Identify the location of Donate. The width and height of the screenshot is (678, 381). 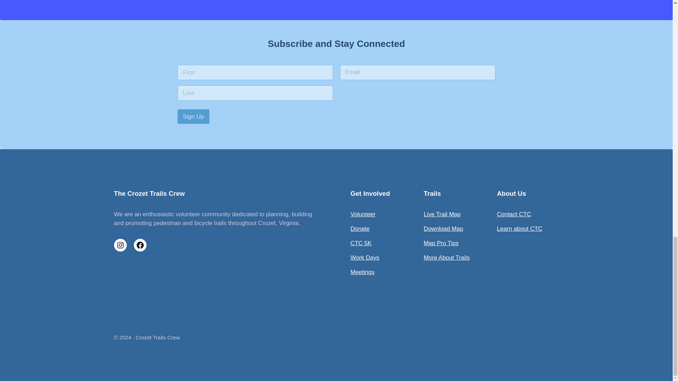
(360, 229).